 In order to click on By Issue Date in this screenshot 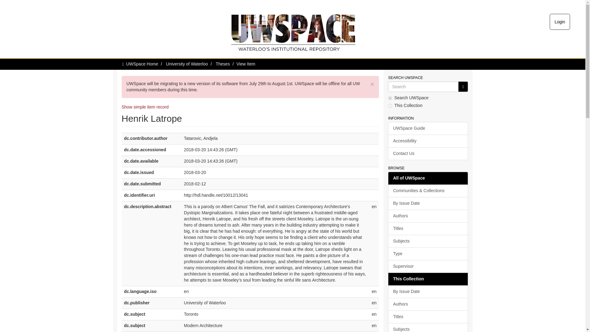, I will do `click(428, 291)`.